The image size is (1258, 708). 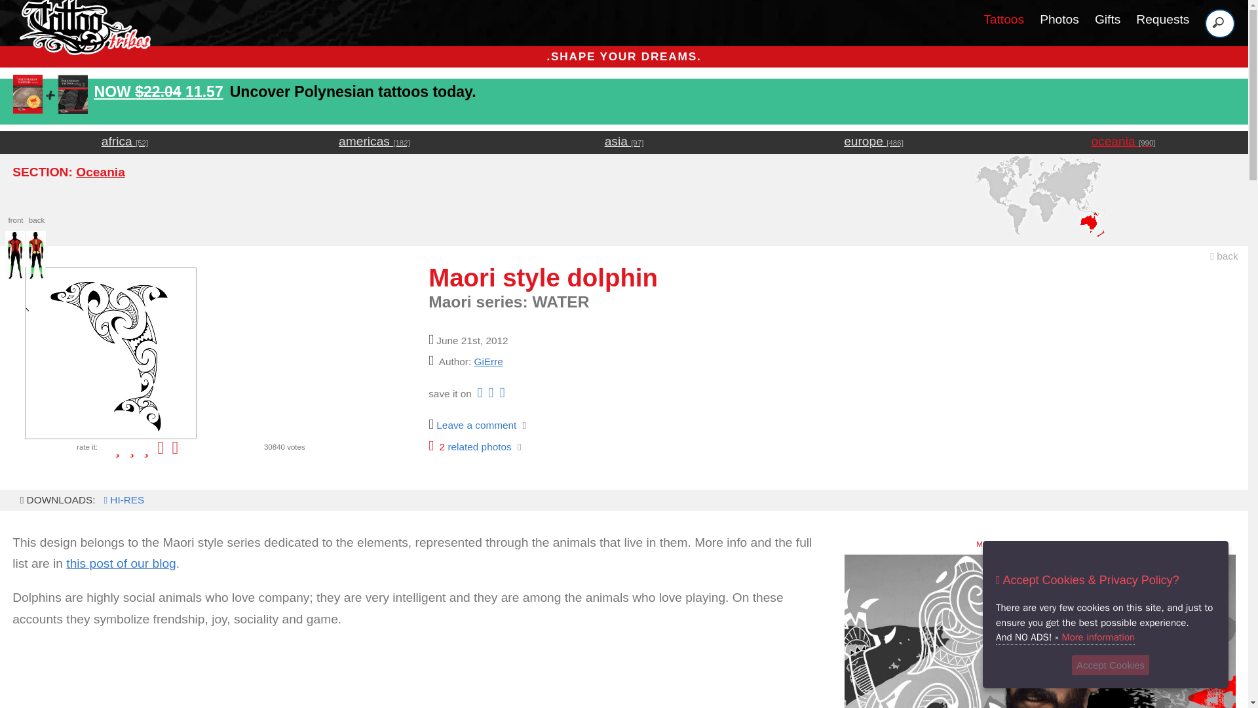 What do you see at coordinates (472, 425) in the screenshot?
I see `Read the comments on this tattoo` at bounding box center [472, 425].